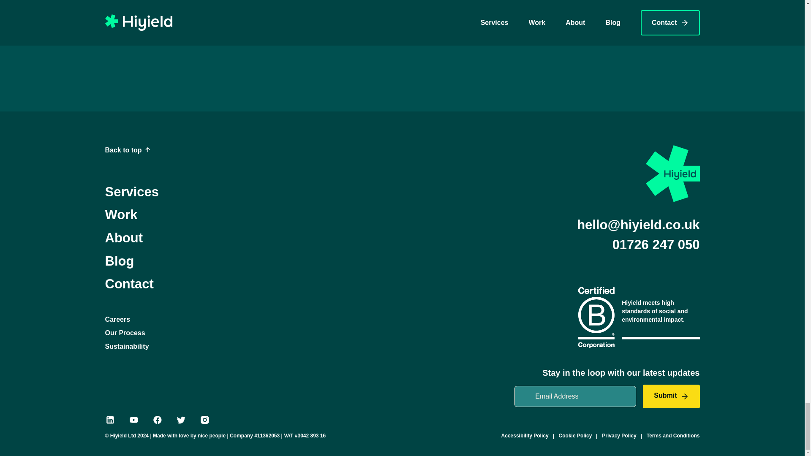 The height and width of the screenshot is (456, 811). I want to click on Careers, so click(117, 319).